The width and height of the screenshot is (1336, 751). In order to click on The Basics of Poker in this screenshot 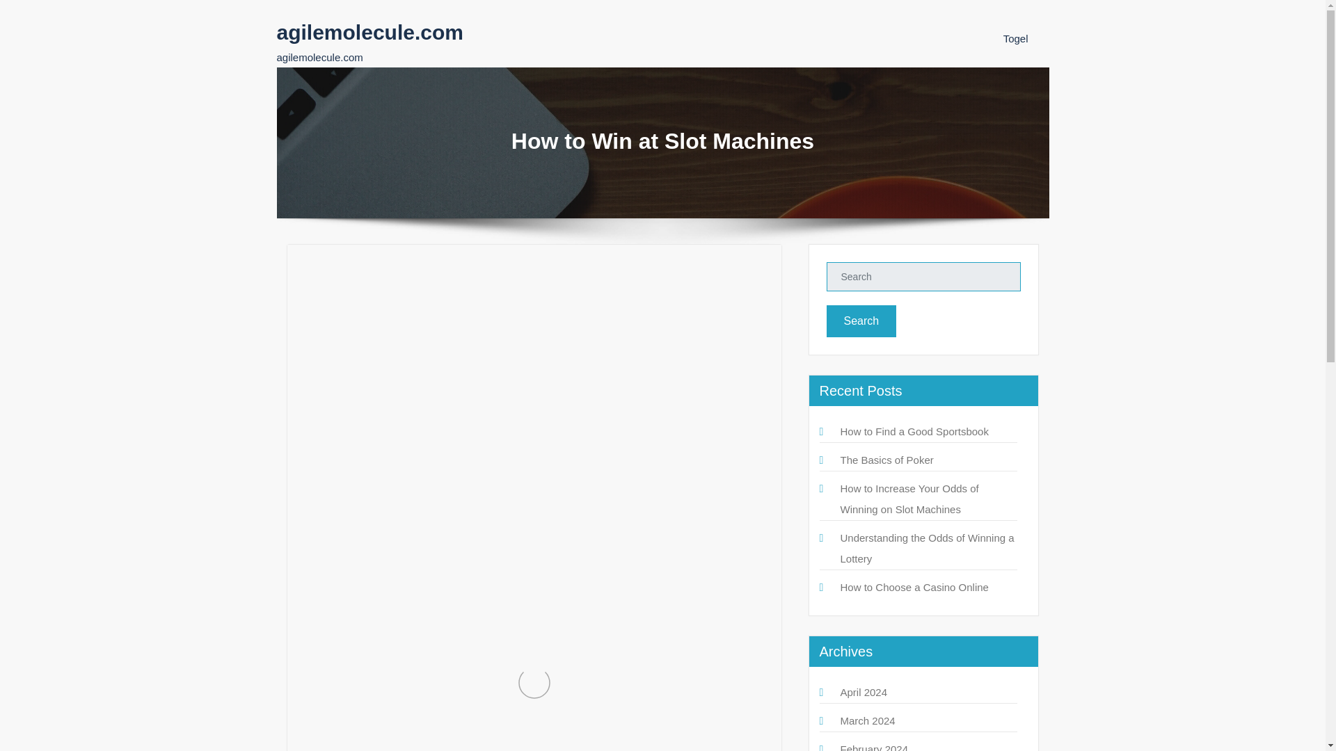, I will do `click(886, 460)`.